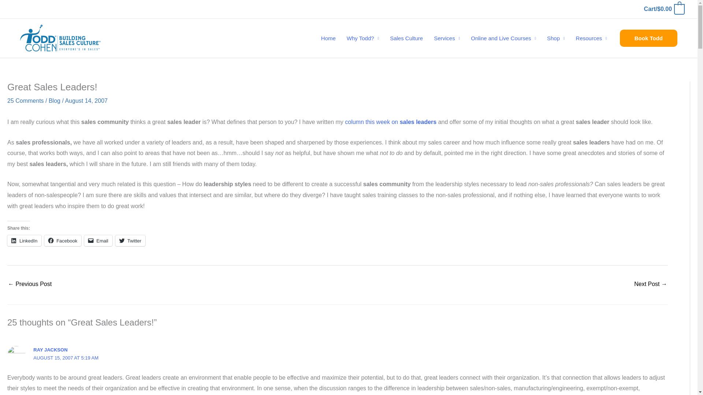 Image resolution: width=703 pixels, height=395 pixels. Describe the element at coordinates (130, 240) in the screenshot. I see `Click to share on Twitter` at that location.